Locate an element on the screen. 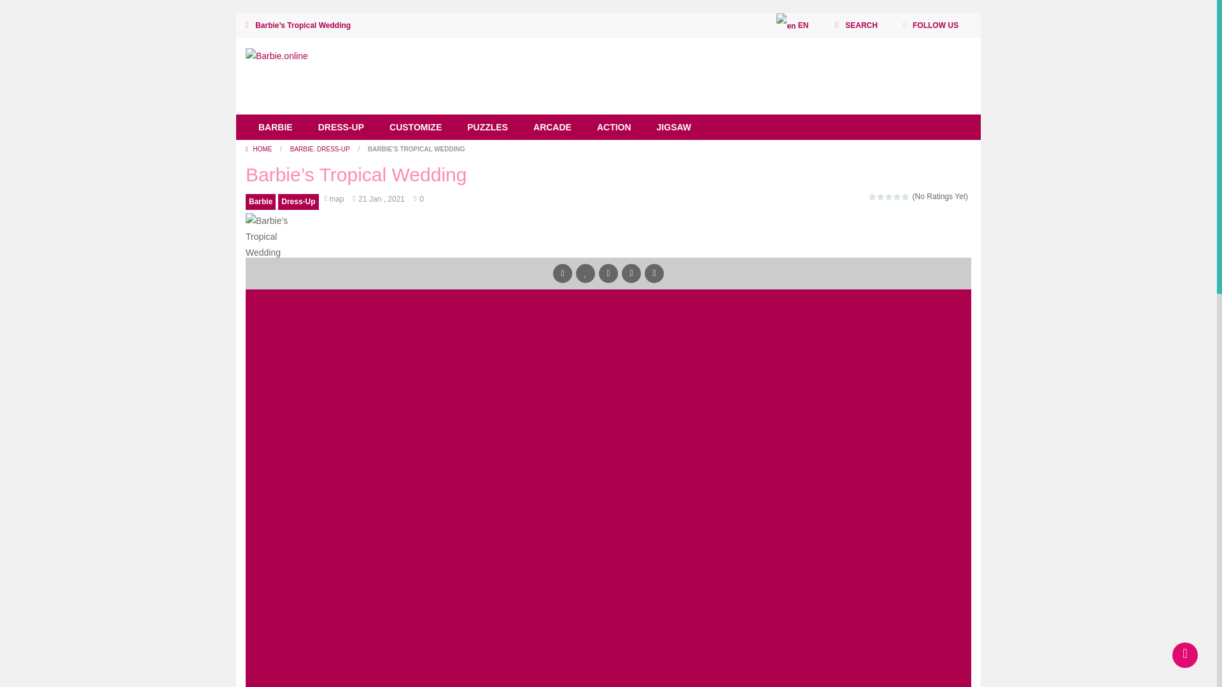 The image size is (1222, 687). BARBIE is located at coordinates (302, 149).